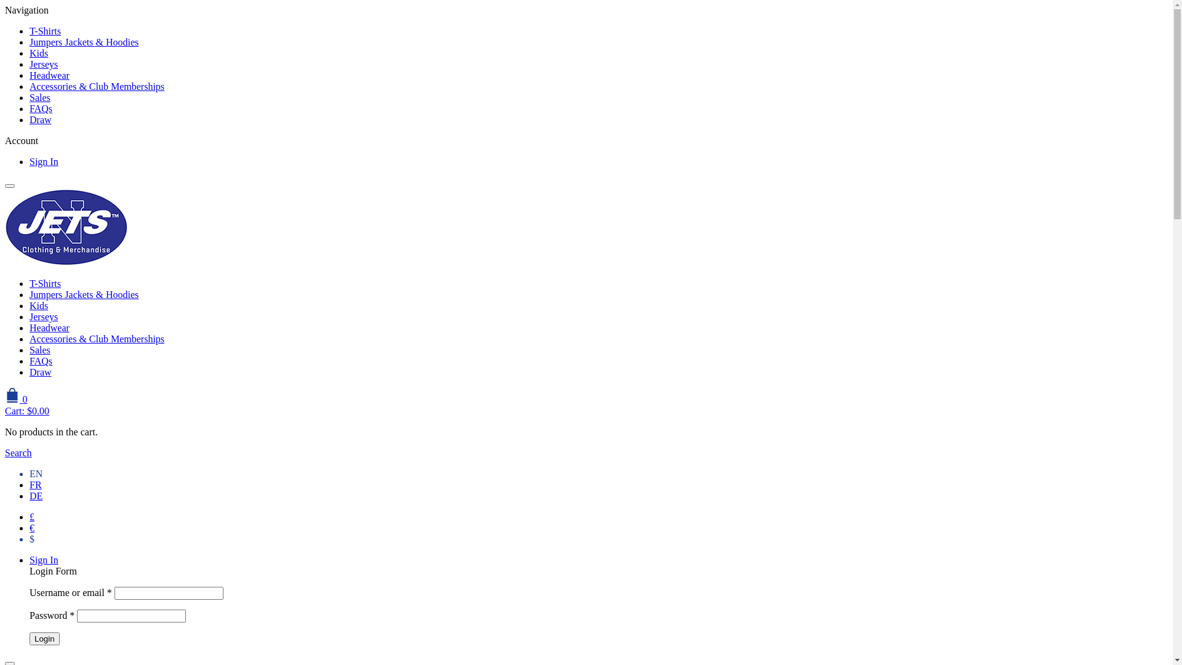 This screenshot has width=1182, height=665. I want to click on FAQs, so click(41, 108).